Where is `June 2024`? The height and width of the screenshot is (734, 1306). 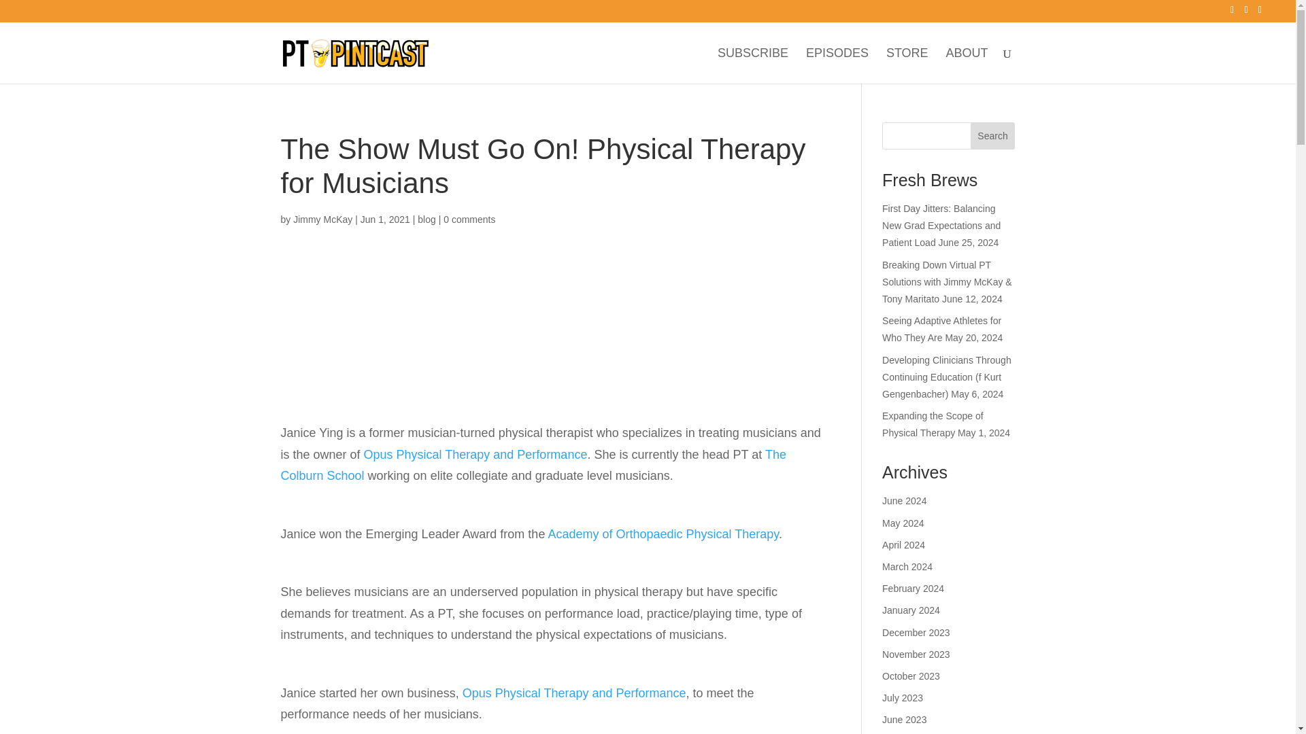 June 2024 is located at coordinates (904, 501).